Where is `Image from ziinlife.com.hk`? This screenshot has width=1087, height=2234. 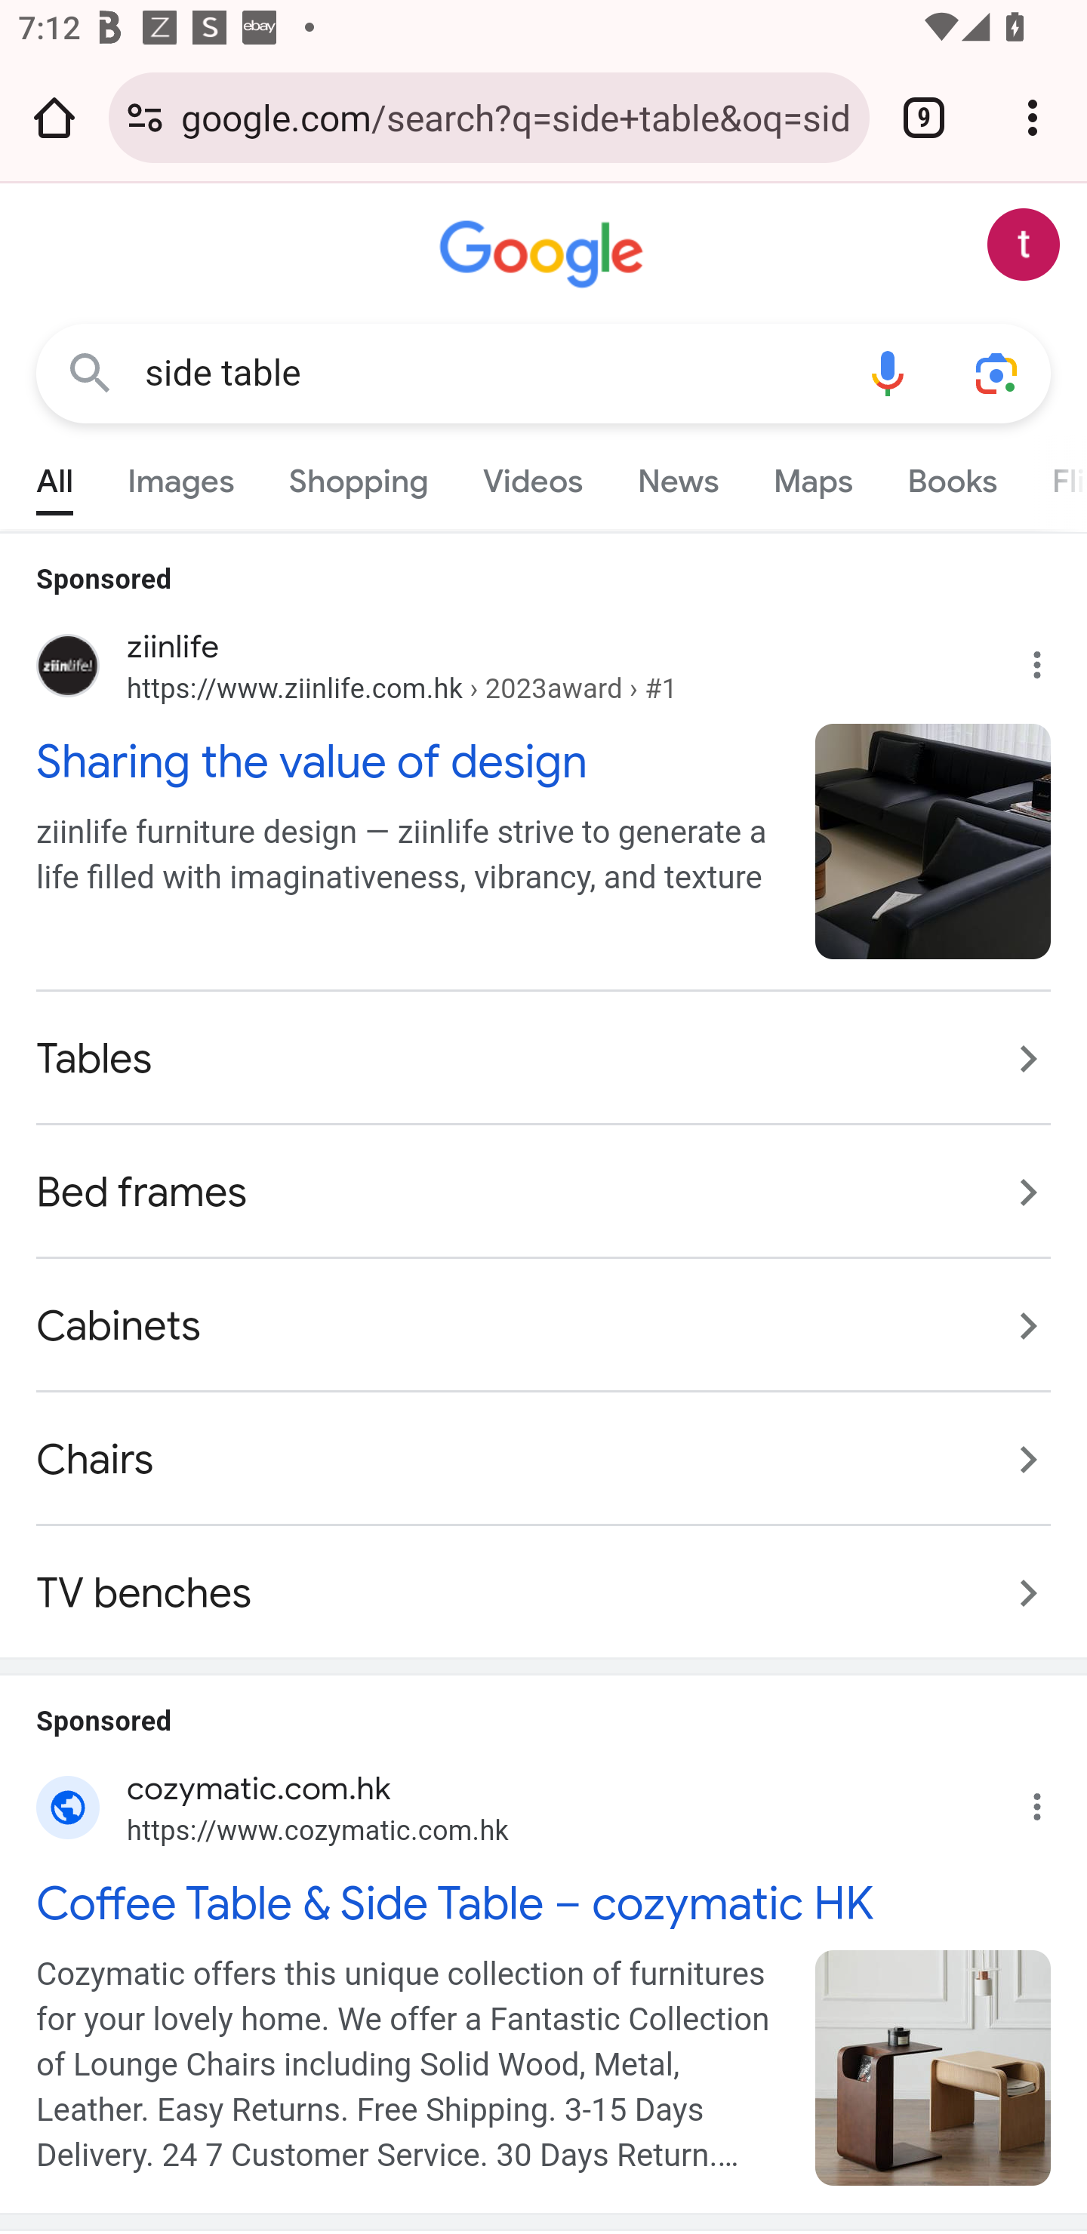 Image from ziinlife.com.hk is located at coordinates (933, 841).